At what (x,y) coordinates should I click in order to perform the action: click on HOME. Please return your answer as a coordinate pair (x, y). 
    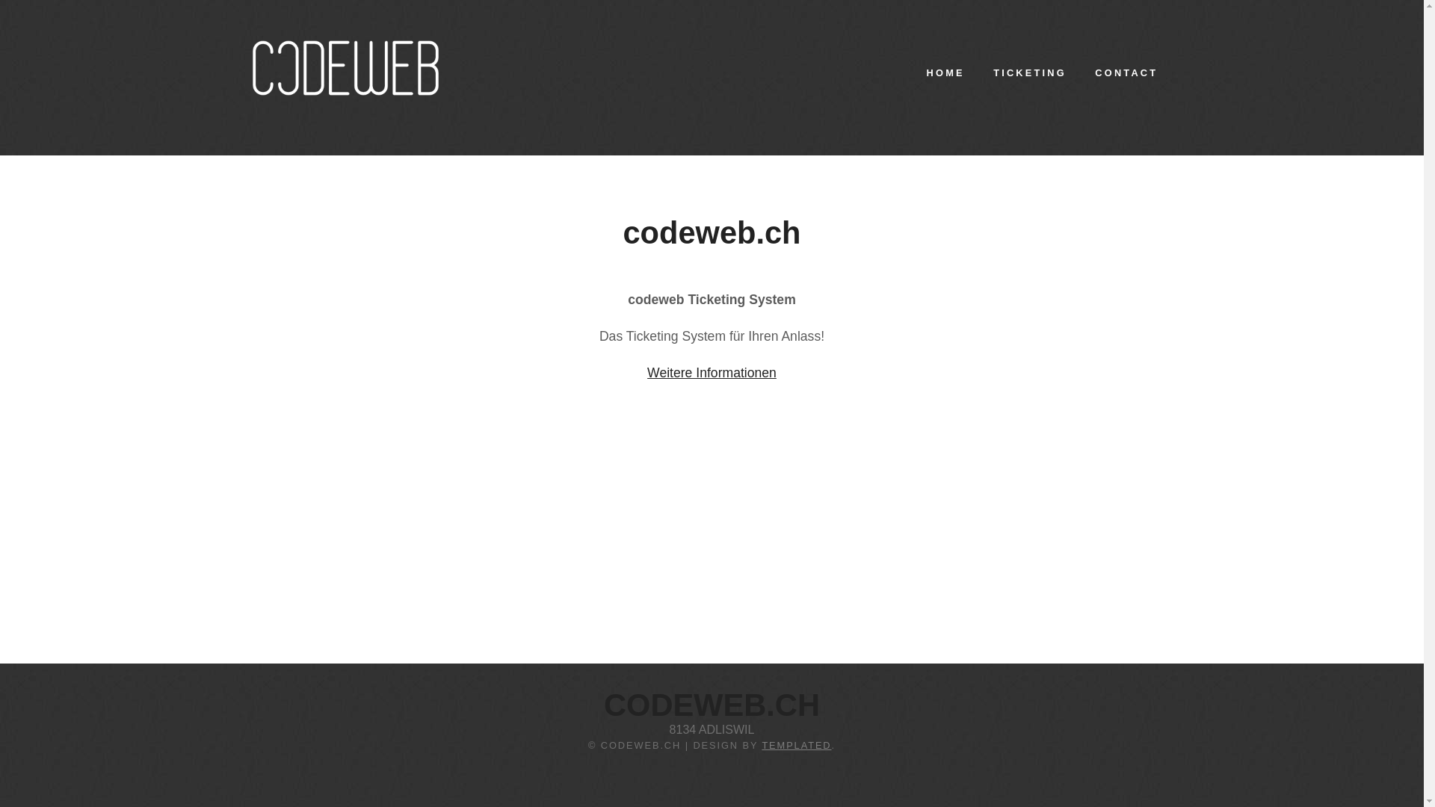
    Looking at the image, I should click on (945, 73).